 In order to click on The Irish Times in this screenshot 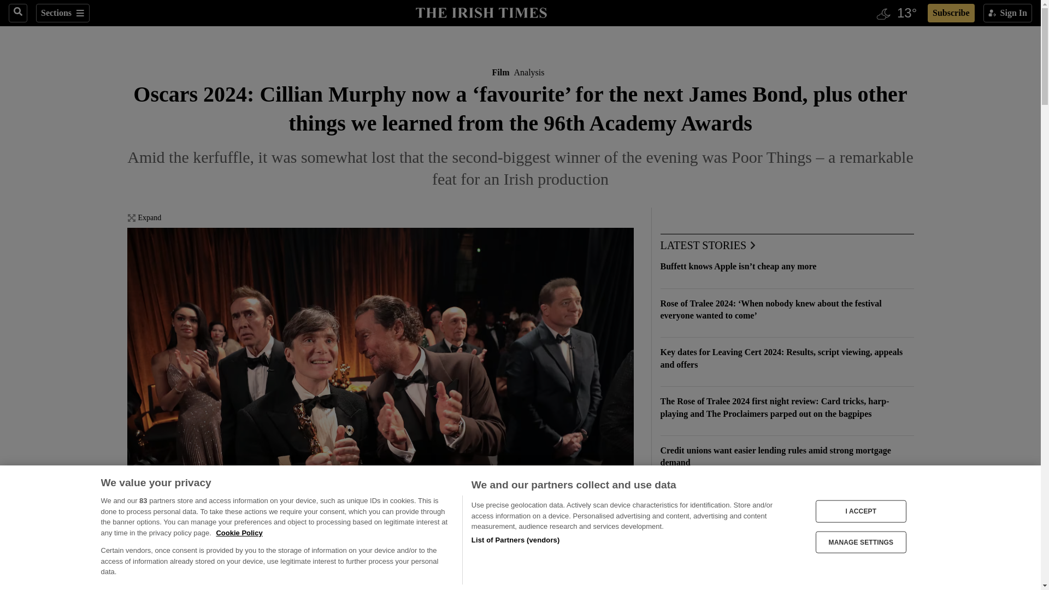, I will do `click(481, 11)`.